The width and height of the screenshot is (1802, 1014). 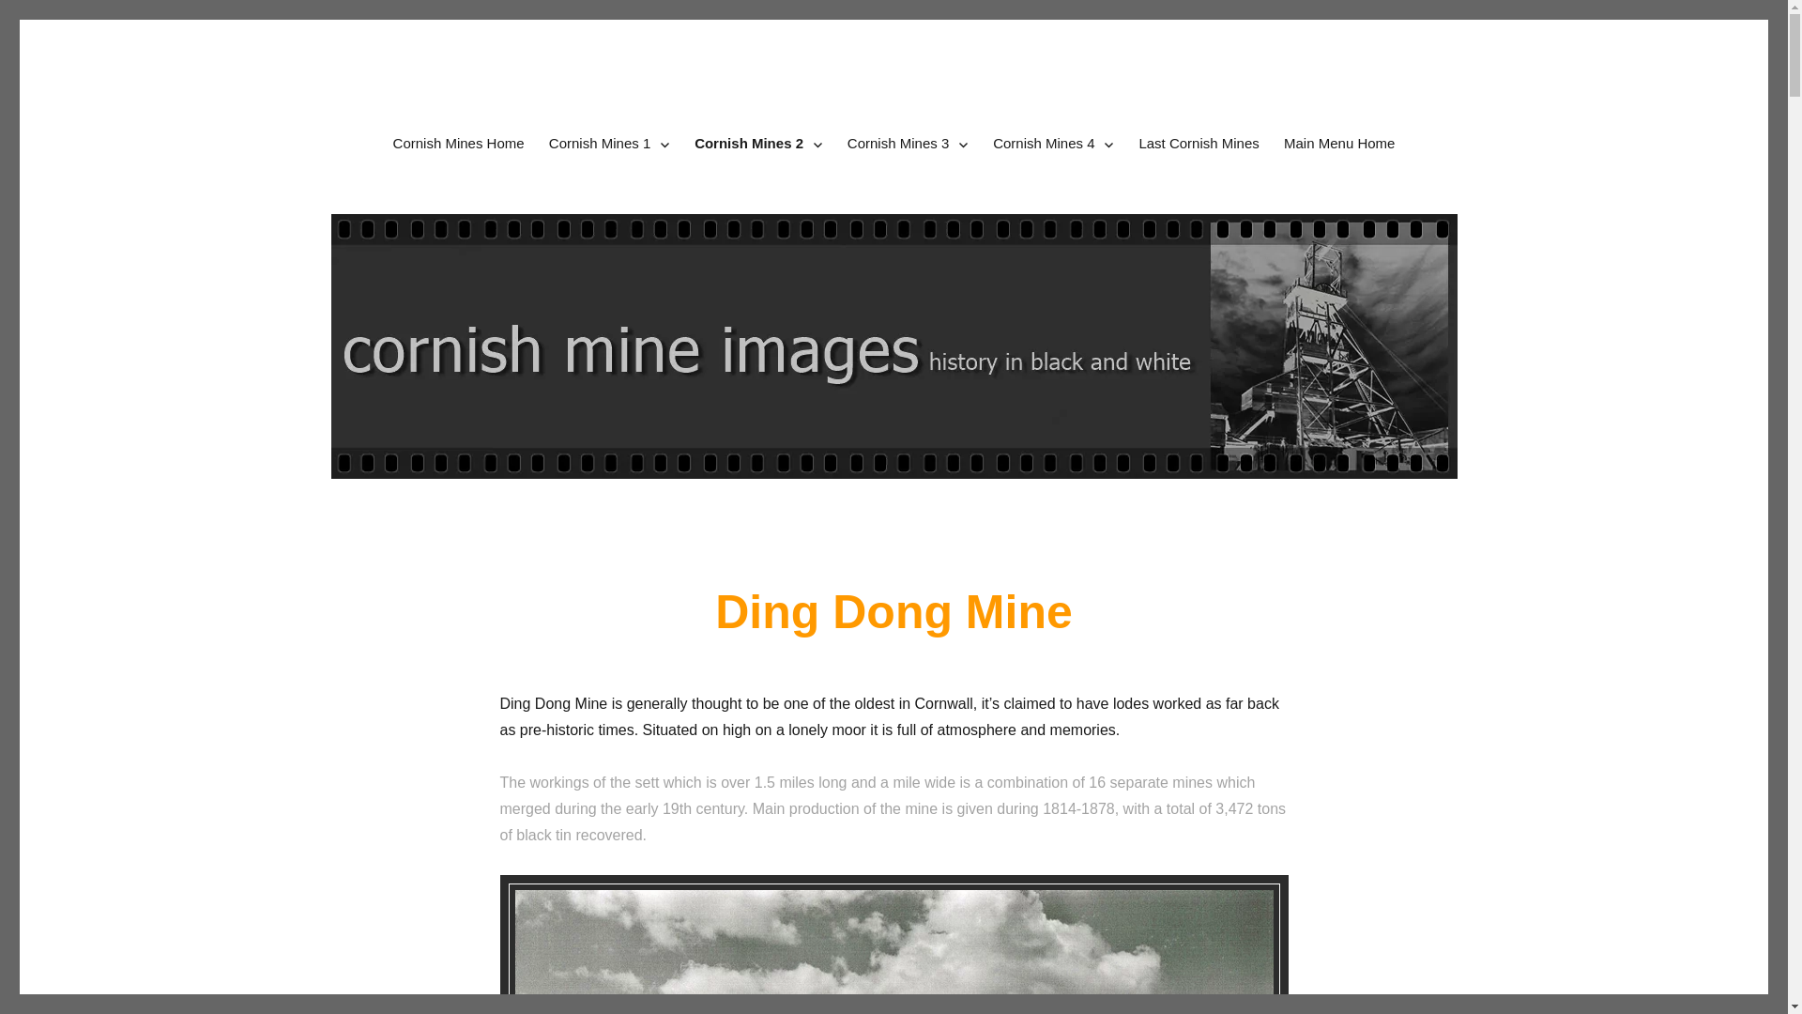 What do you see at coordinates (893, 948) in the screenshot?
I see `Ding Dong Mine 1` at bounding box center [893, 948].